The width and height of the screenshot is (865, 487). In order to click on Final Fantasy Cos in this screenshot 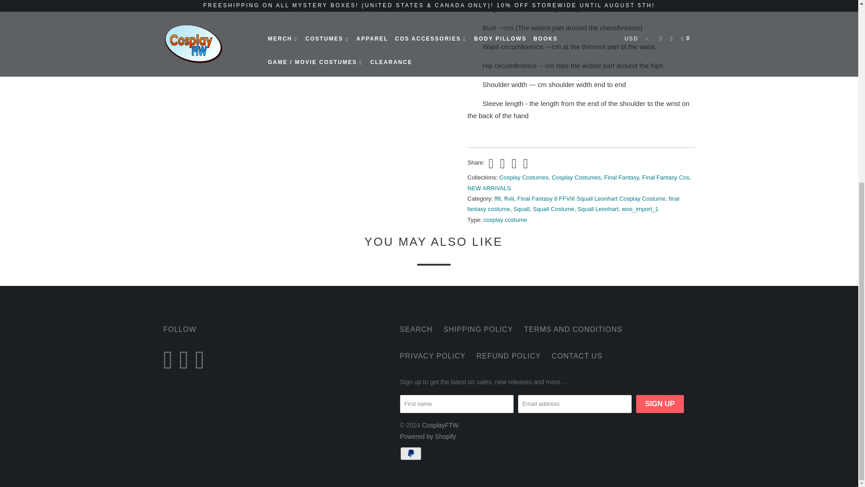, I will do `click(665, 177)`.